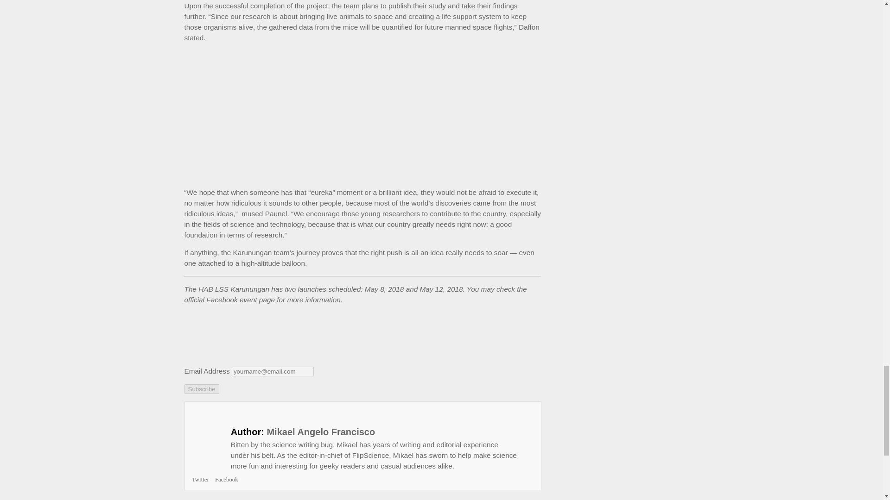 This screenshot has width=890, height=500. What do you see at coordinates (200, 480) in the screenshot?
I see `Twitter` at bounding box center [200, 480].